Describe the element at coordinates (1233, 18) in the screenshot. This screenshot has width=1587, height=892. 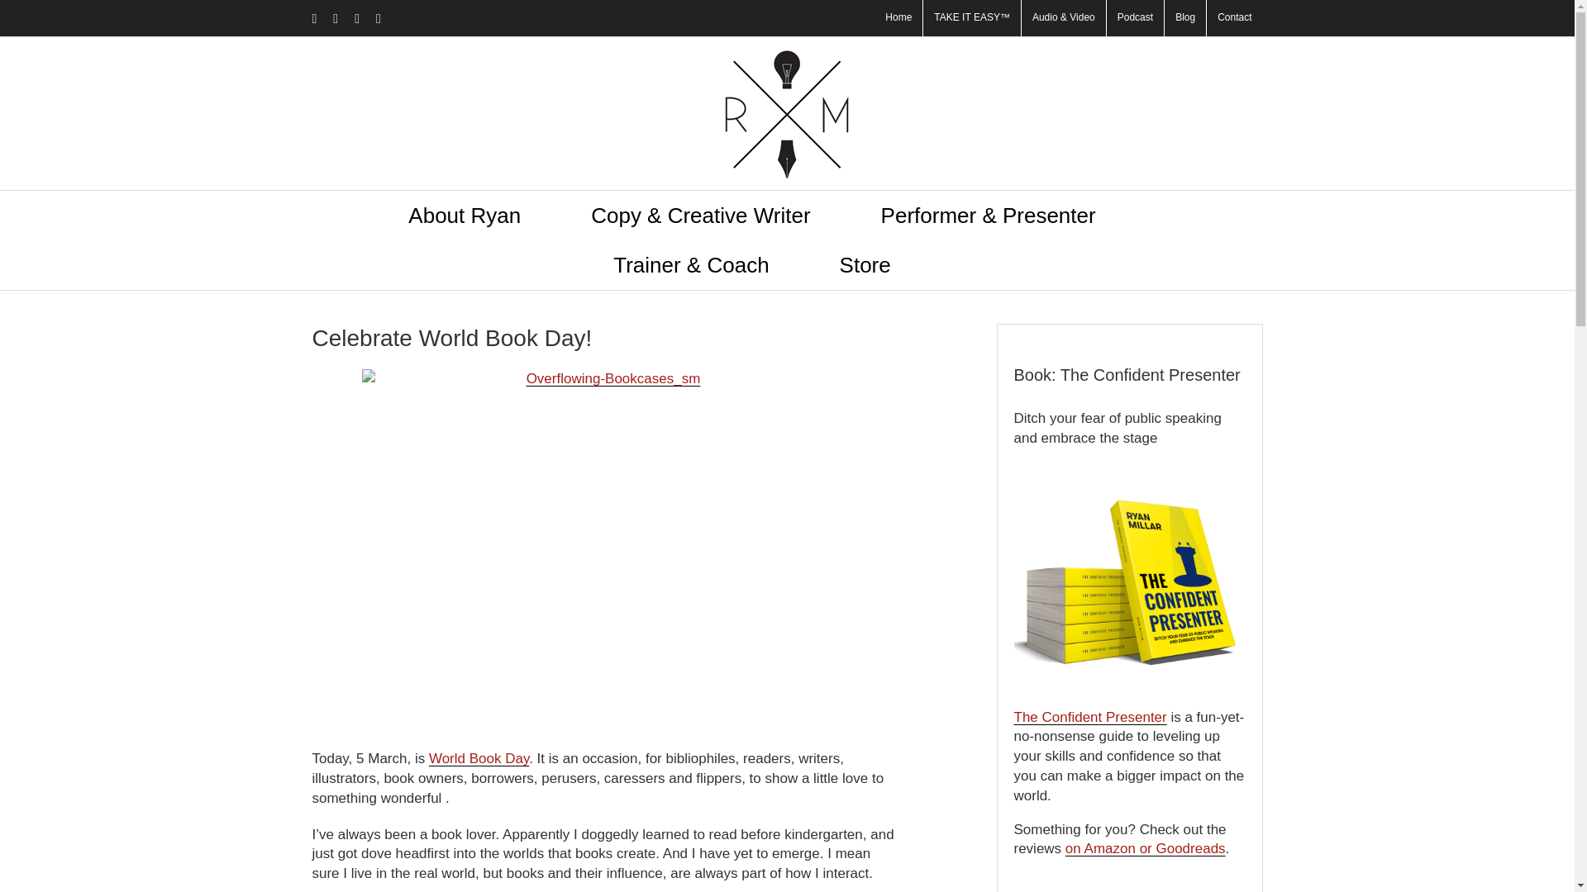
I see `Contact` at that location.